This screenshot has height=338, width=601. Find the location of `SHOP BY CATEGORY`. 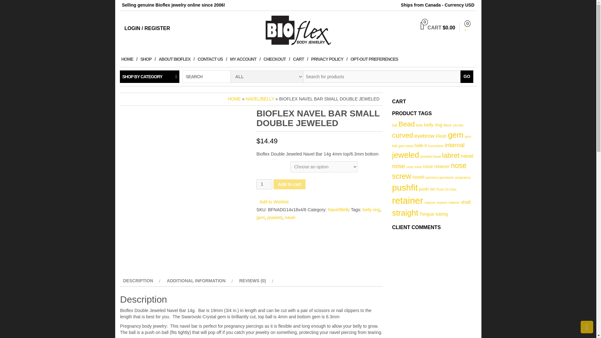

SHOP BY CATEGORY is located at coordinates (149, 76).